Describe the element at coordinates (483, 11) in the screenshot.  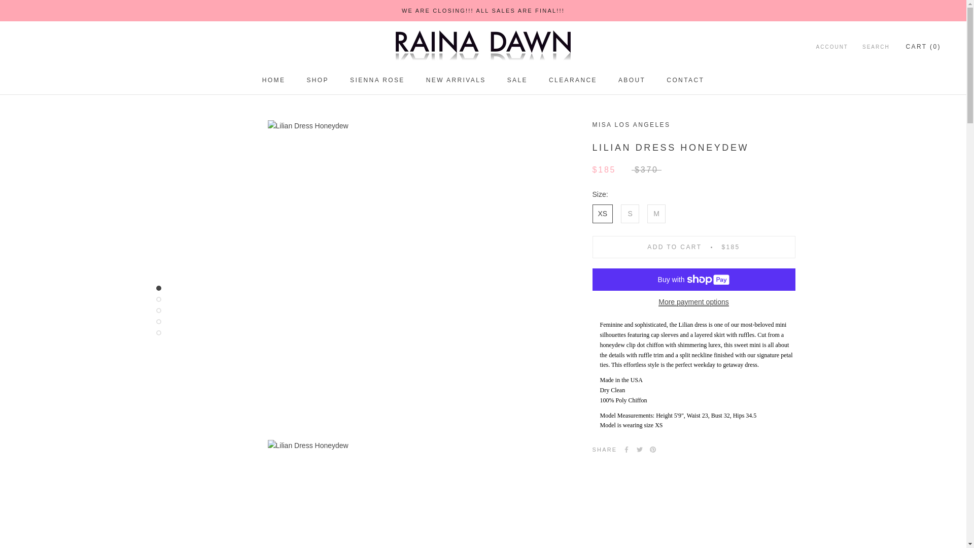
I see `WE ARE CLOSING!!! ALL SALES ARE FINAL!!!` at that location.